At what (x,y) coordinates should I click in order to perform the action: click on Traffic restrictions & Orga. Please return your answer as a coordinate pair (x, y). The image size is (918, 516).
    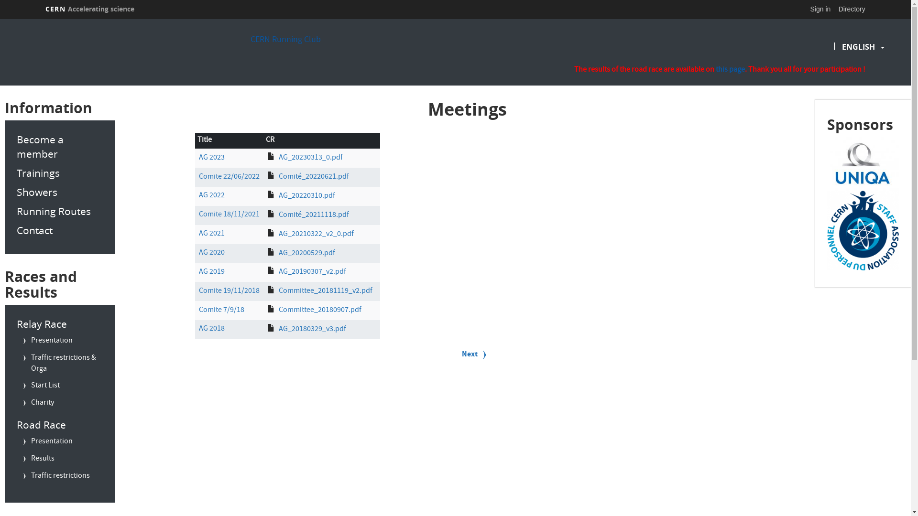
    Looking at the image, I should click on (62, 365).